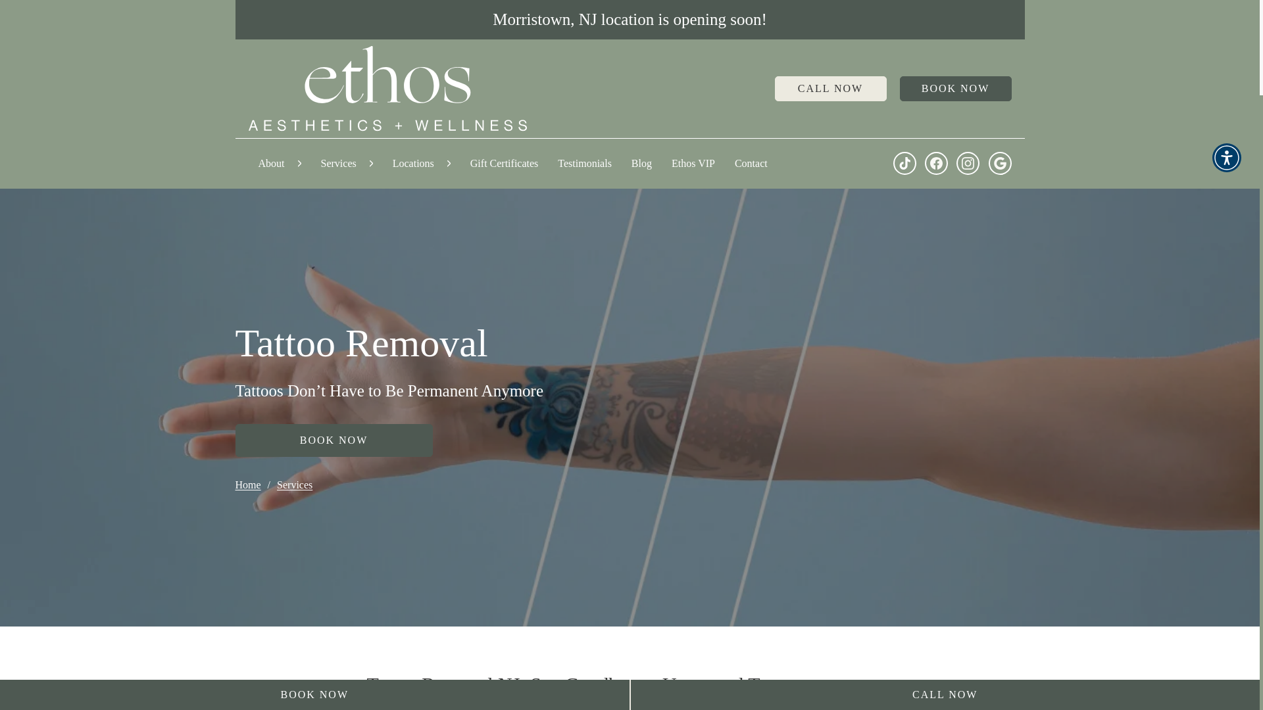  I want to click on Morristown, NJ location is opening soon!, so click(630, 20).